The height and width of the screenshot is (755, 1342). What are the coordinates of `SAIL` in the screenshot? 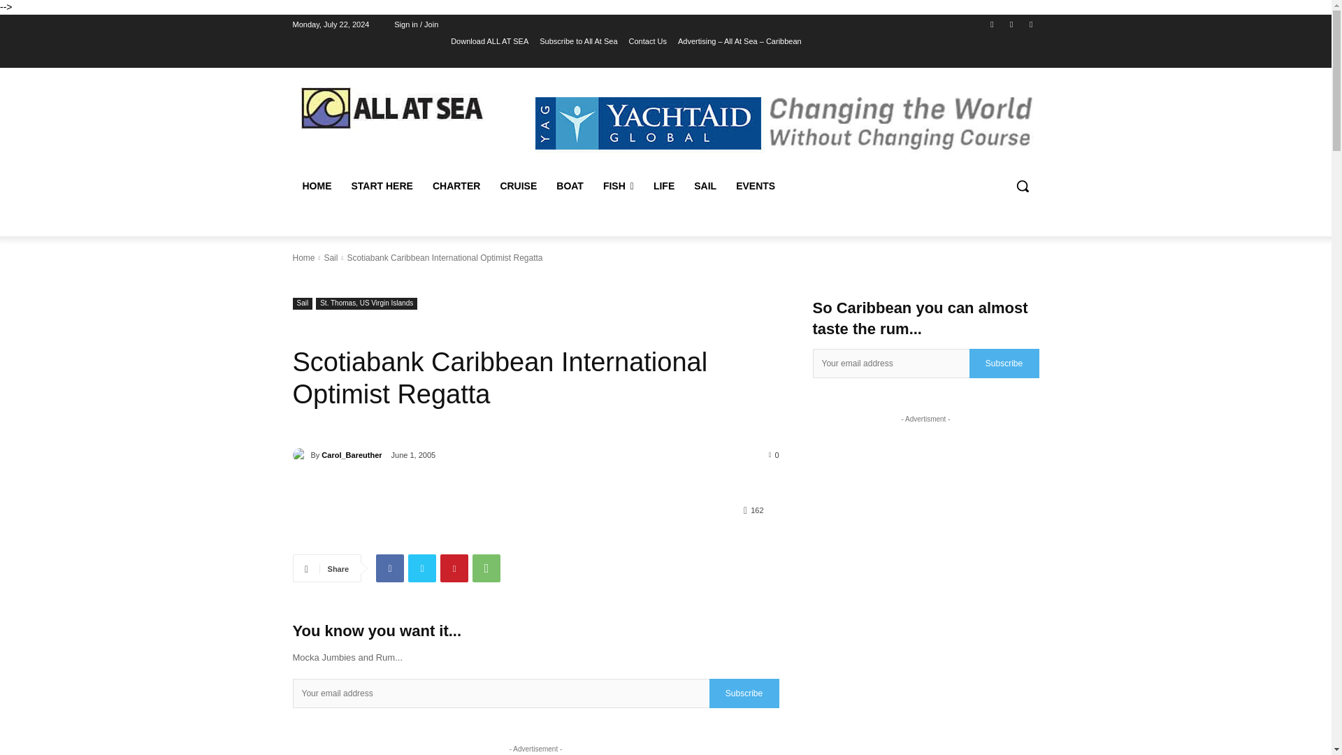 It's located at (705, 186).